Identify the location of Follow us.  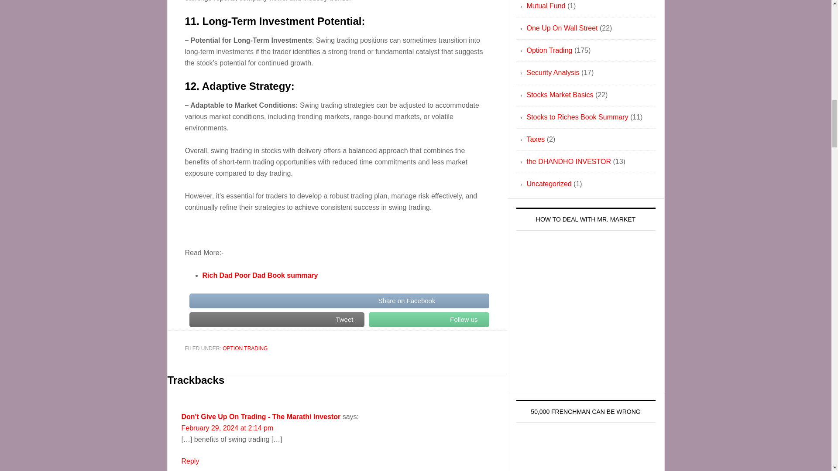
(429, 319).